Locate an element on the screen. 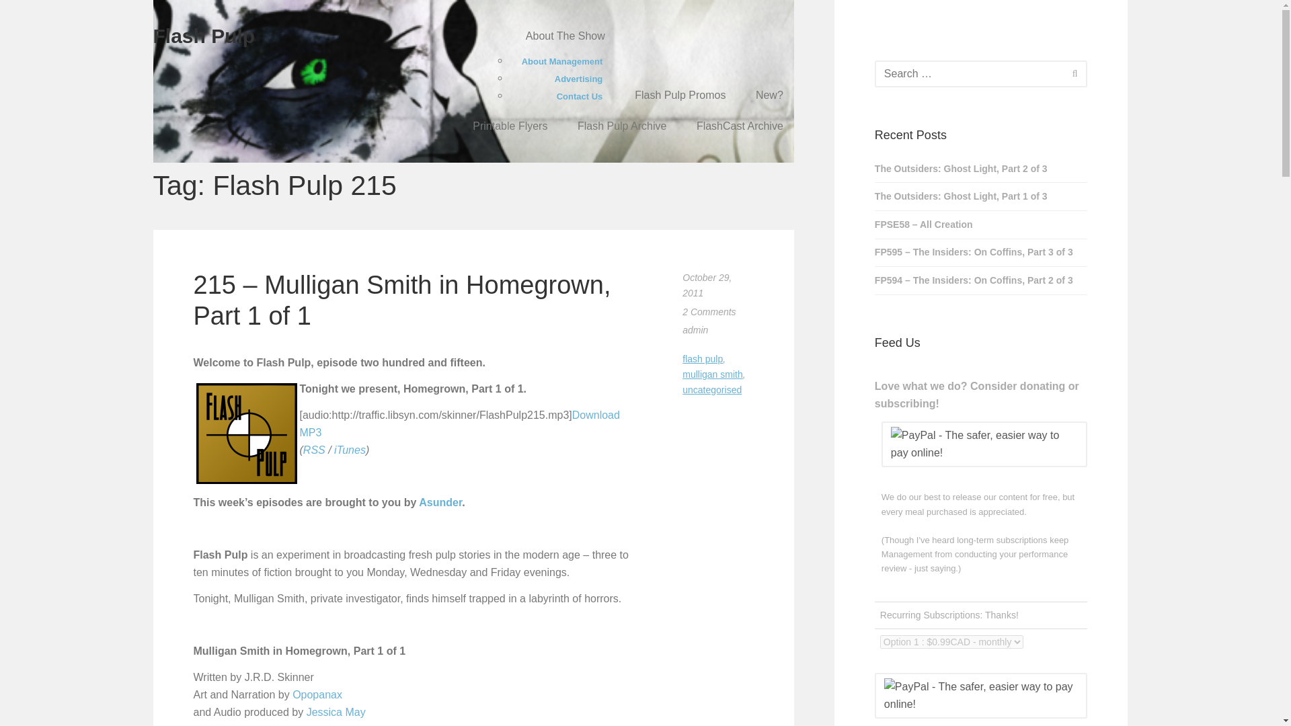 The height and width of the screenshot is (726, 1291). Printable Flyers is located at coordinates (510, 126).